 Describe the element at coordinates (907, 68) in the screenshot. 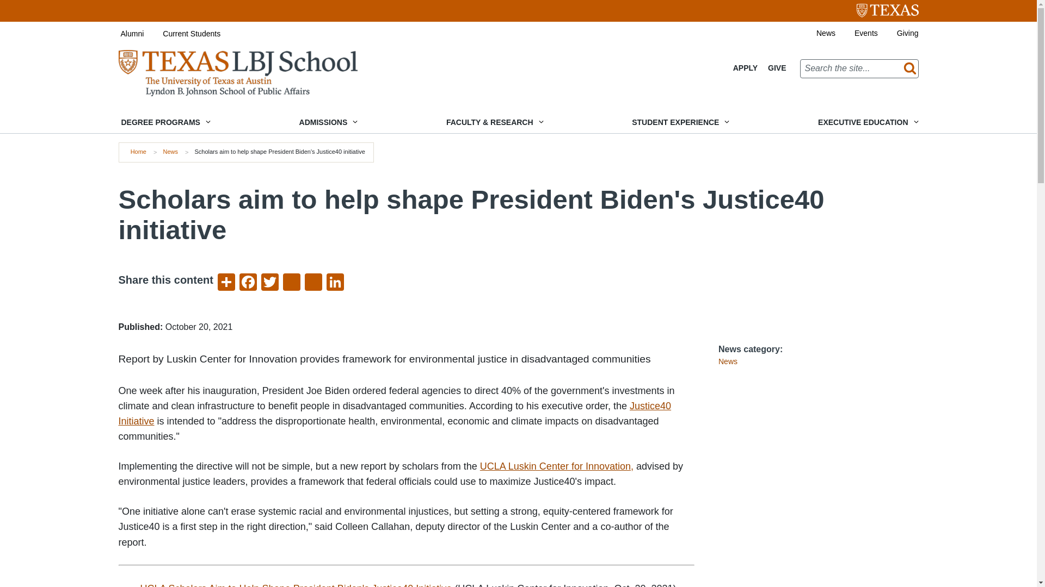

I see `Search` at that location.